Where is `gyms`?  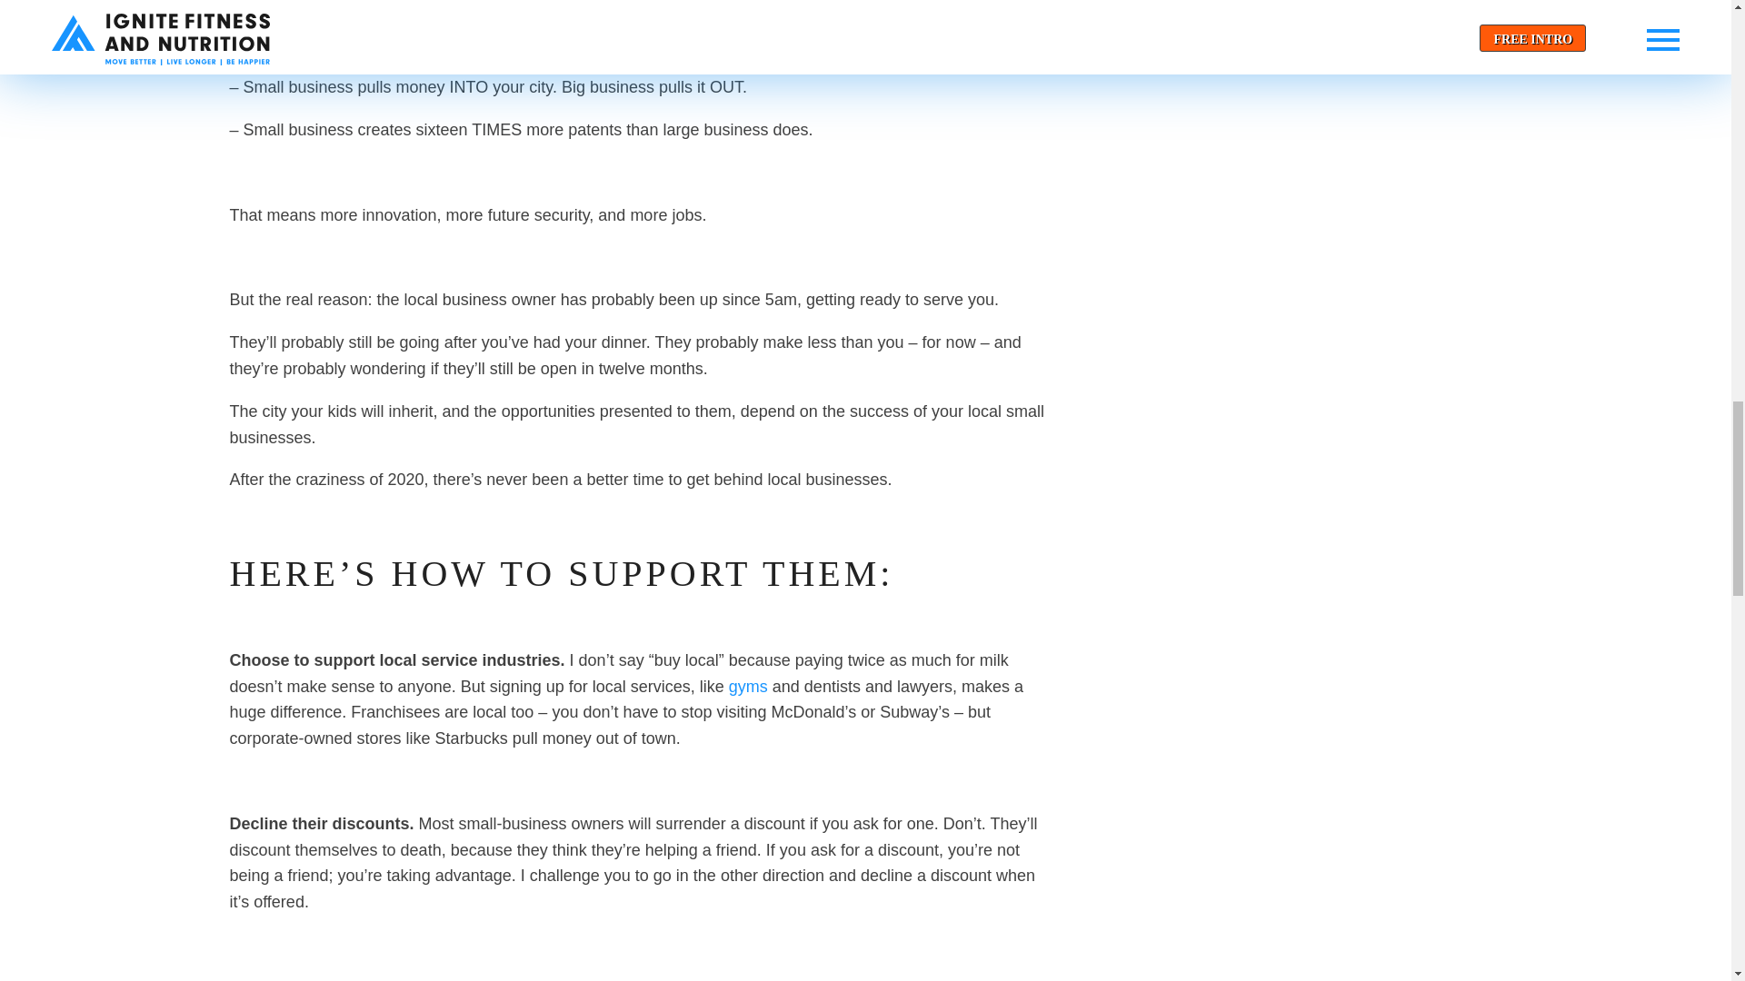
gyms is located at coordinates (745, 687).